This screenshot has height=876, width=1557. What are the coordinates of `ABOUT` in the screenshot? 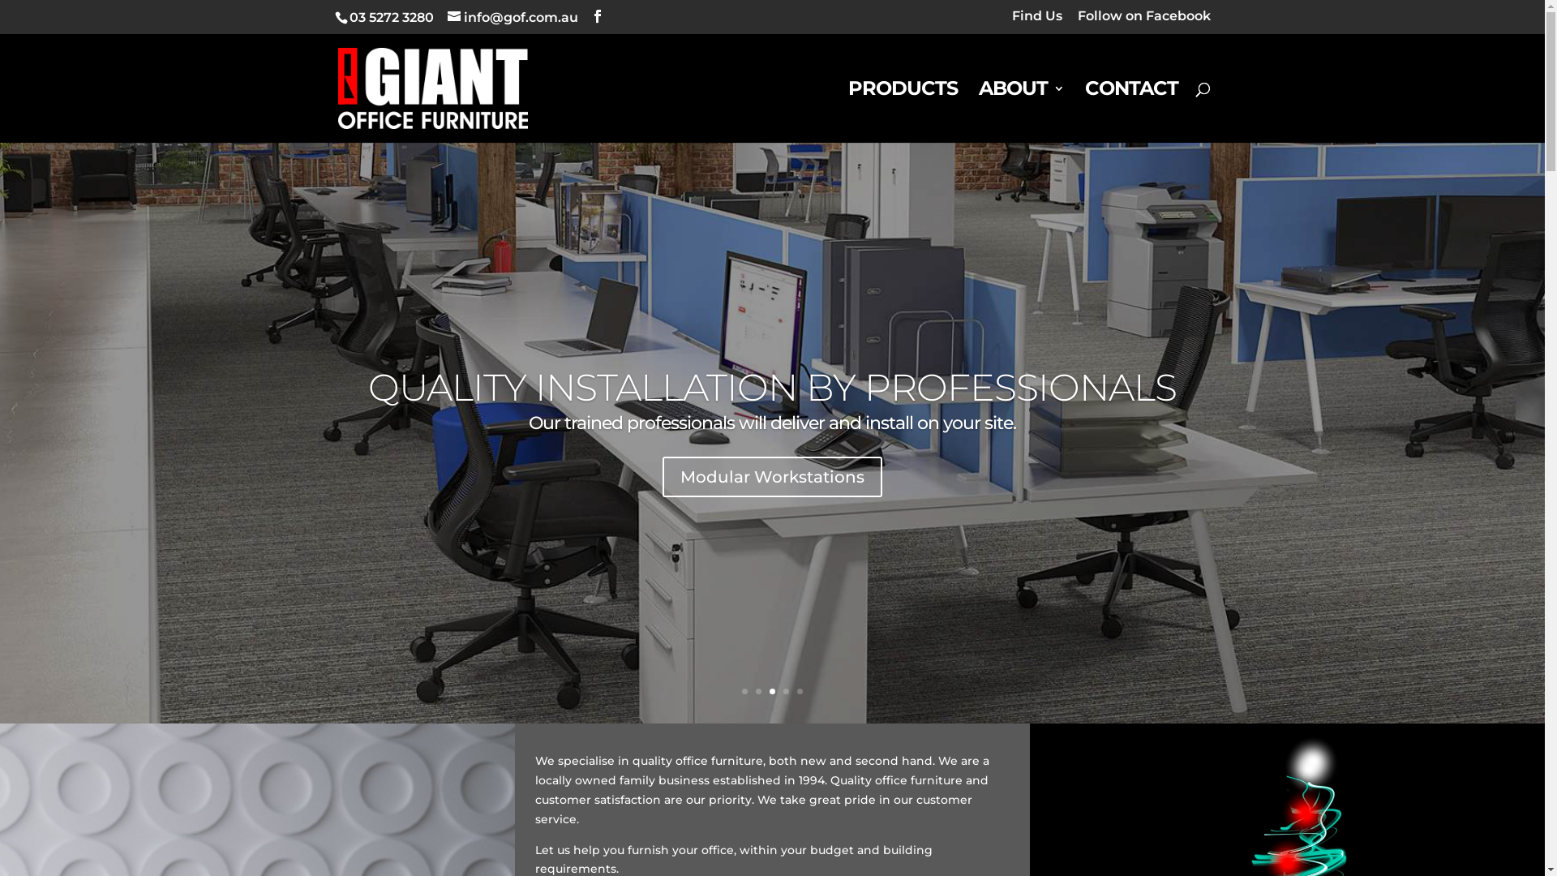 It's located at (1020, 113).